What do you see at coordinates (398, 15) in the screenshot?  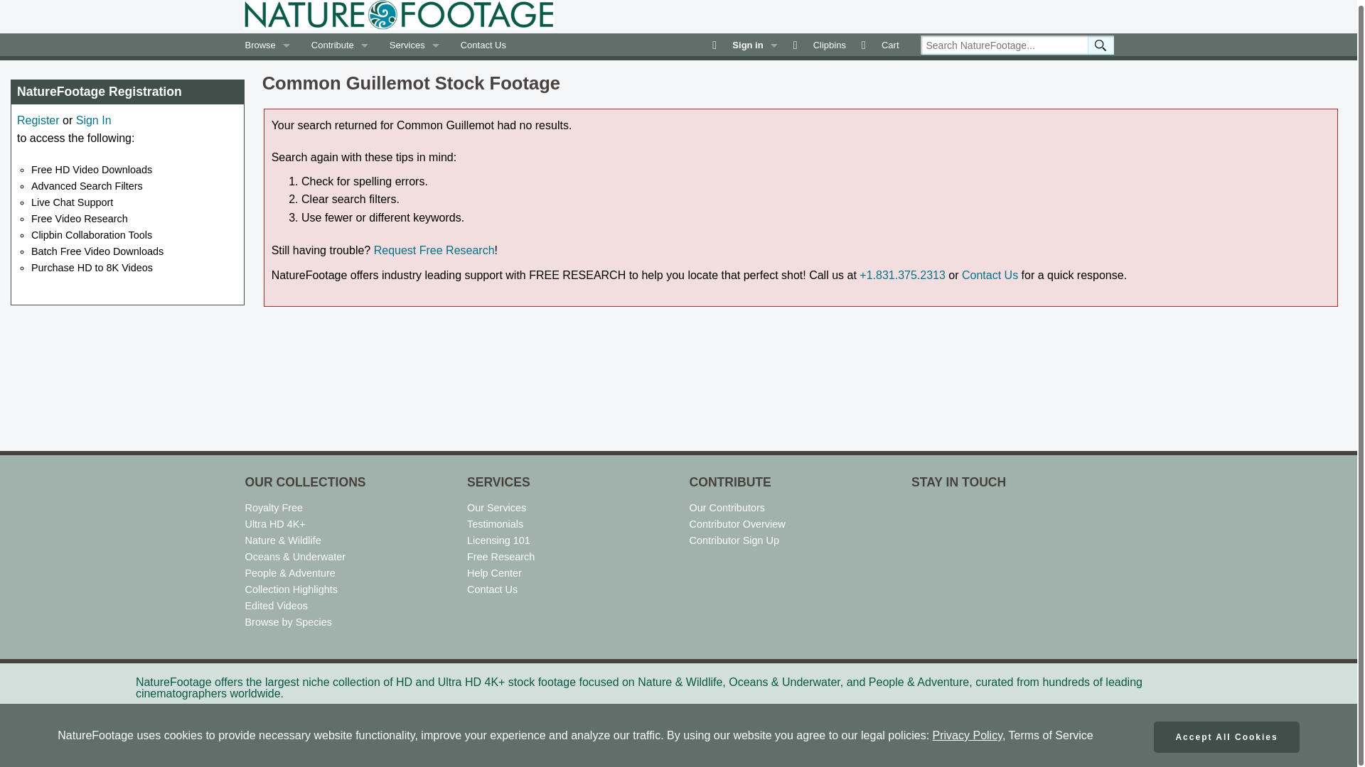 I see `NatureFootage` at bounding box center [398, 15].